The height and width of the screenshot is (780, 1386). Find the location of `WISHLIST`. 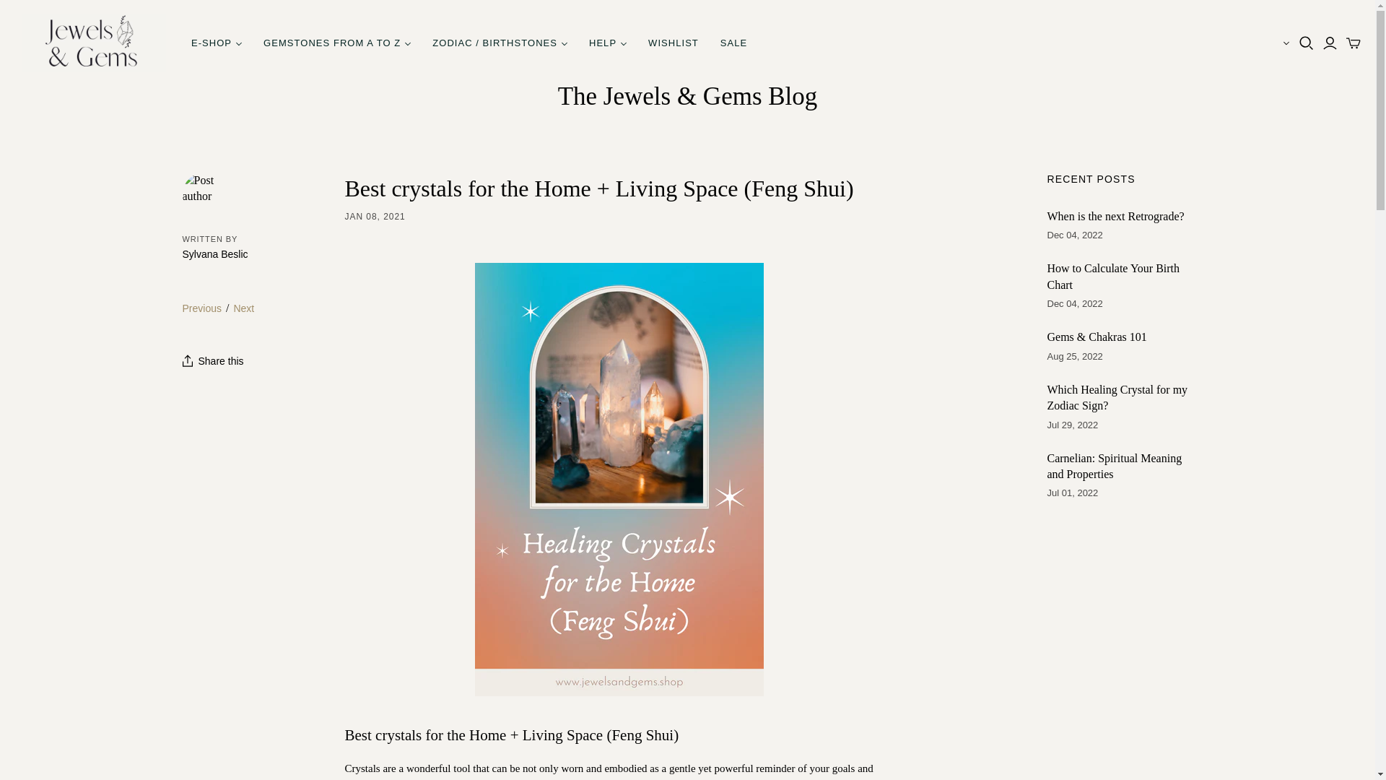

WISHLIST is located at coordinates (674, 43).